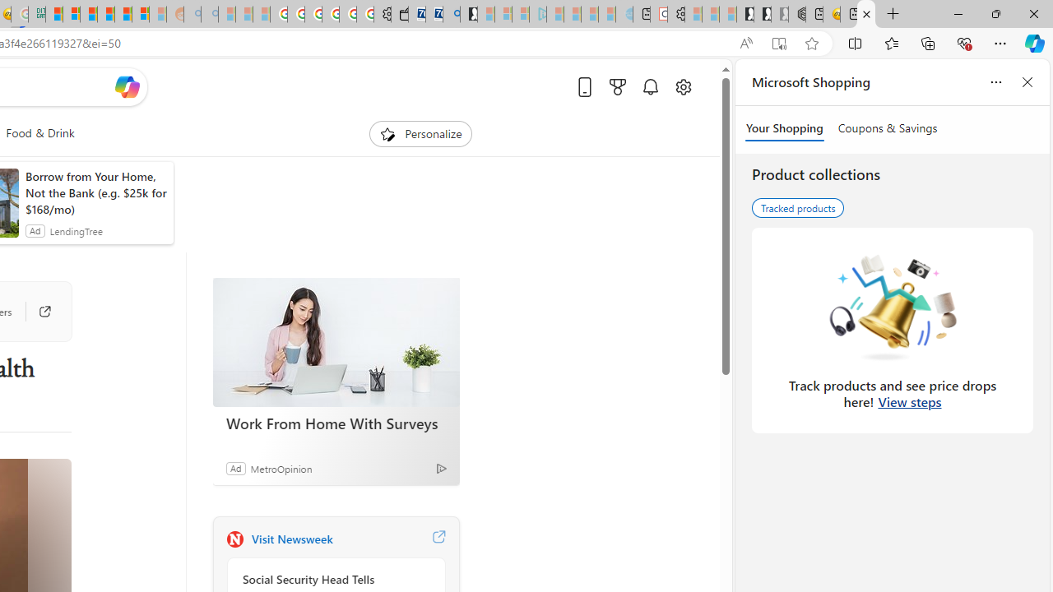 Image resolution: width=1053 pixels, height=592 pixels. Describe the element at coordinates (928, 43) in the screenshot. I see `Collections` at that location.